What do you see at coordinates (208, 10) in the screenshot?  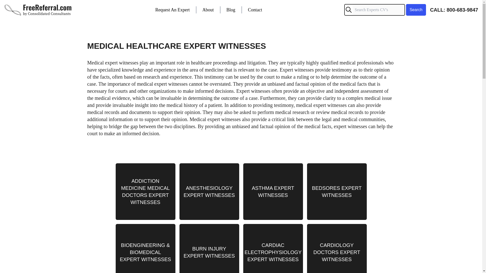 I see `About` at bounding box center [208, 10].